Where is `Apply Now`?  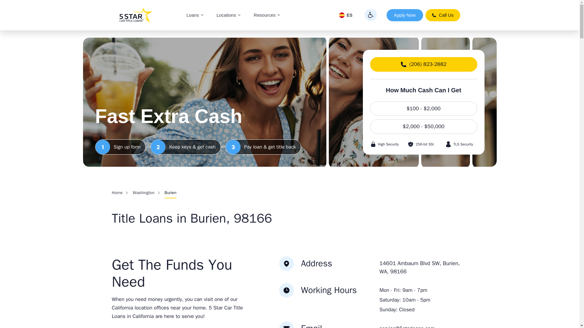
Apply Now is located at coordinates (405, 15).